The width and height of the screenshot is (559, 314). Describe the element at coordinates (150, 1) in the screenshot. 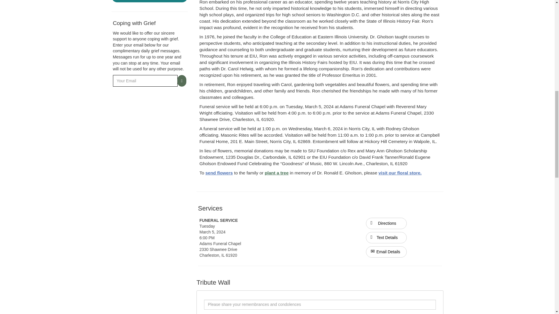

I see `Share Obituary` at that location.